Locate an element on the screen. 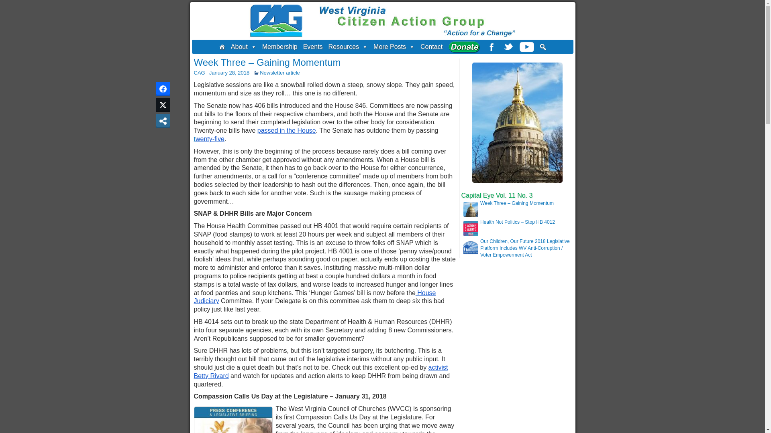  More Posts is located at coordinates (394, 47).